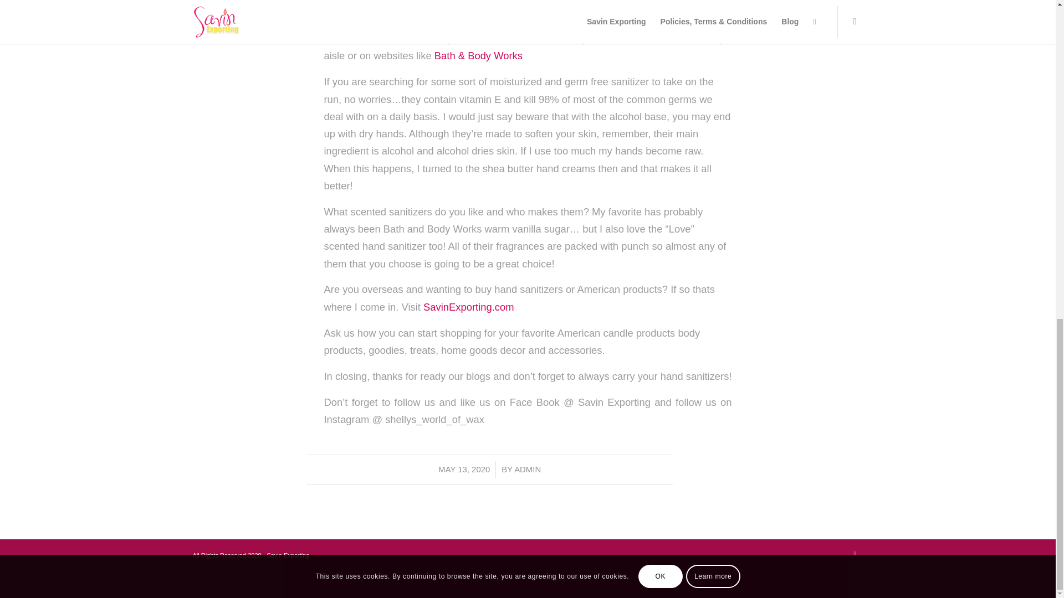 The image size is (1064, 598). I want to click on Instagram, so click(855, 554).